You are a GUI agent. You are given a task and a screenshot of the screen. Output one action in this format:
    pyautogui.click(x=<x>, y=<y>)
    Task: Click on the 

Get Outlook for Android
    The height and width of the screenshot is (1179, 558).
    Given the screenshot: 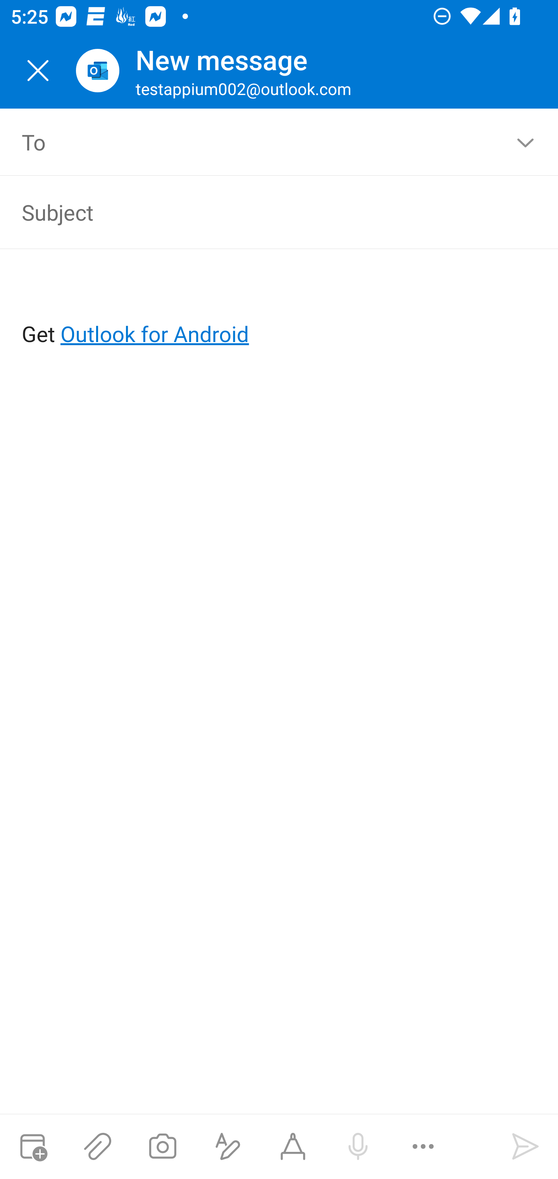 What is the action you would take?
    pyautogui.click(x=280, y=309)
    